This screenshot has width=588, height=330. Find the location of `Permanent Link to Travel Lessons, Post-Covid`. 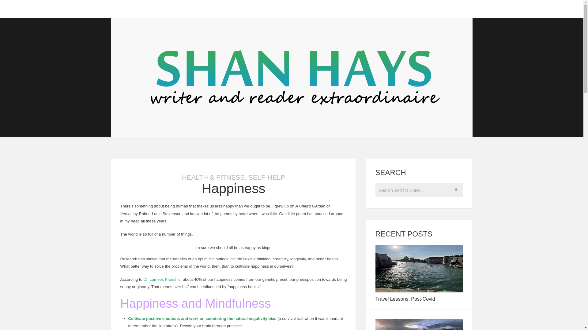

Permanent Link to Travel Lessons, Post-Covid is located at coordinates (419, 291).